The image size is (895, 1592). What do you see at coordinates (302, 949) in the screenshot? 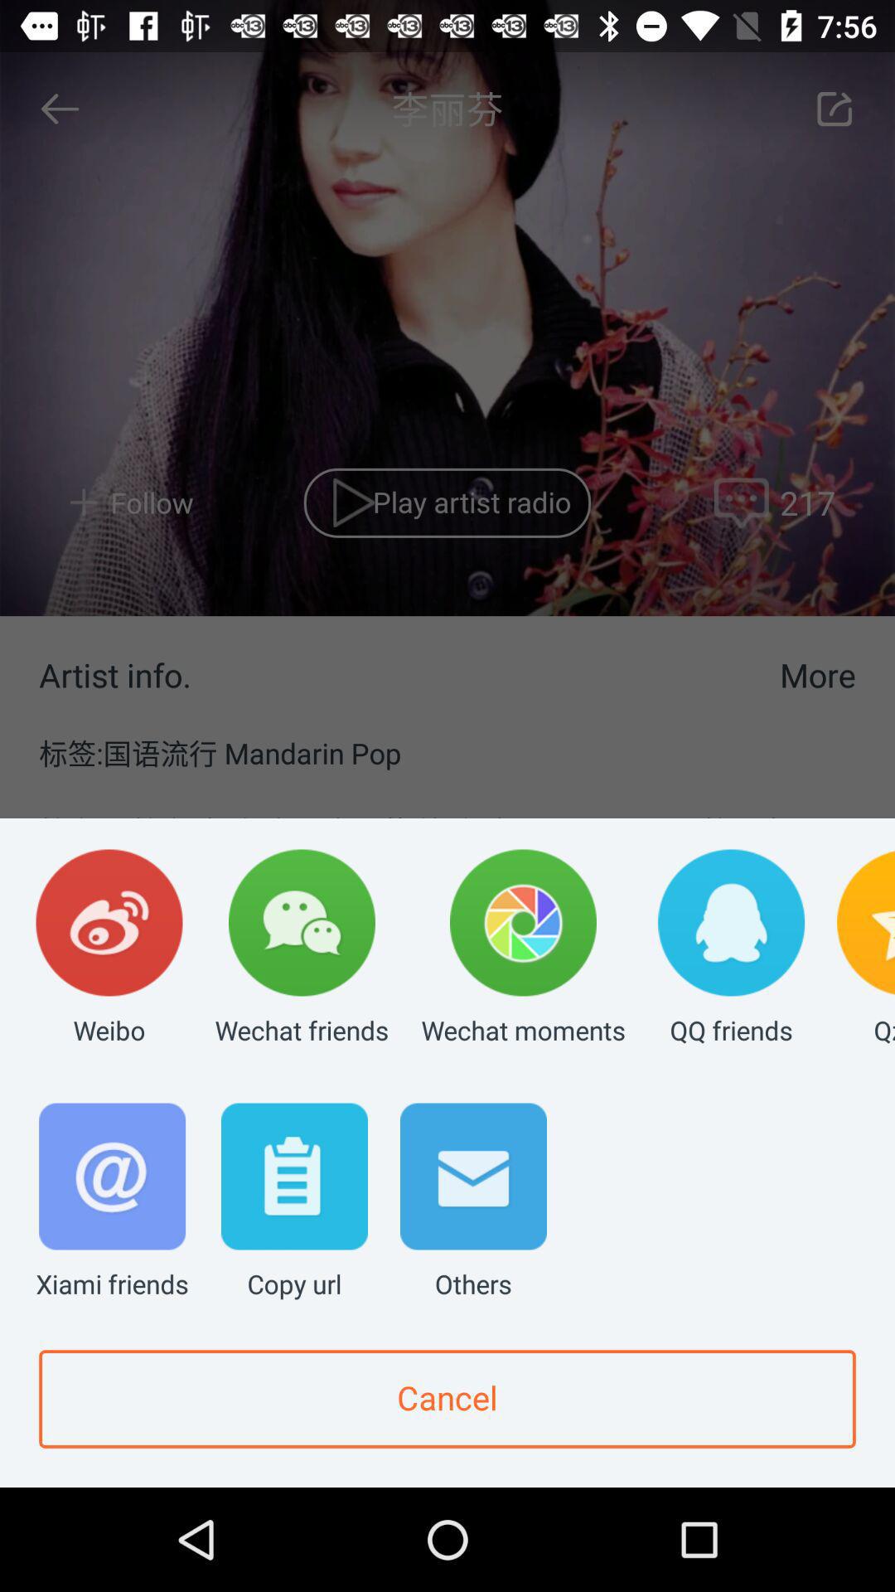
I see `select the icon to the left of the wechat moments item` at bounding box center [302, 949].